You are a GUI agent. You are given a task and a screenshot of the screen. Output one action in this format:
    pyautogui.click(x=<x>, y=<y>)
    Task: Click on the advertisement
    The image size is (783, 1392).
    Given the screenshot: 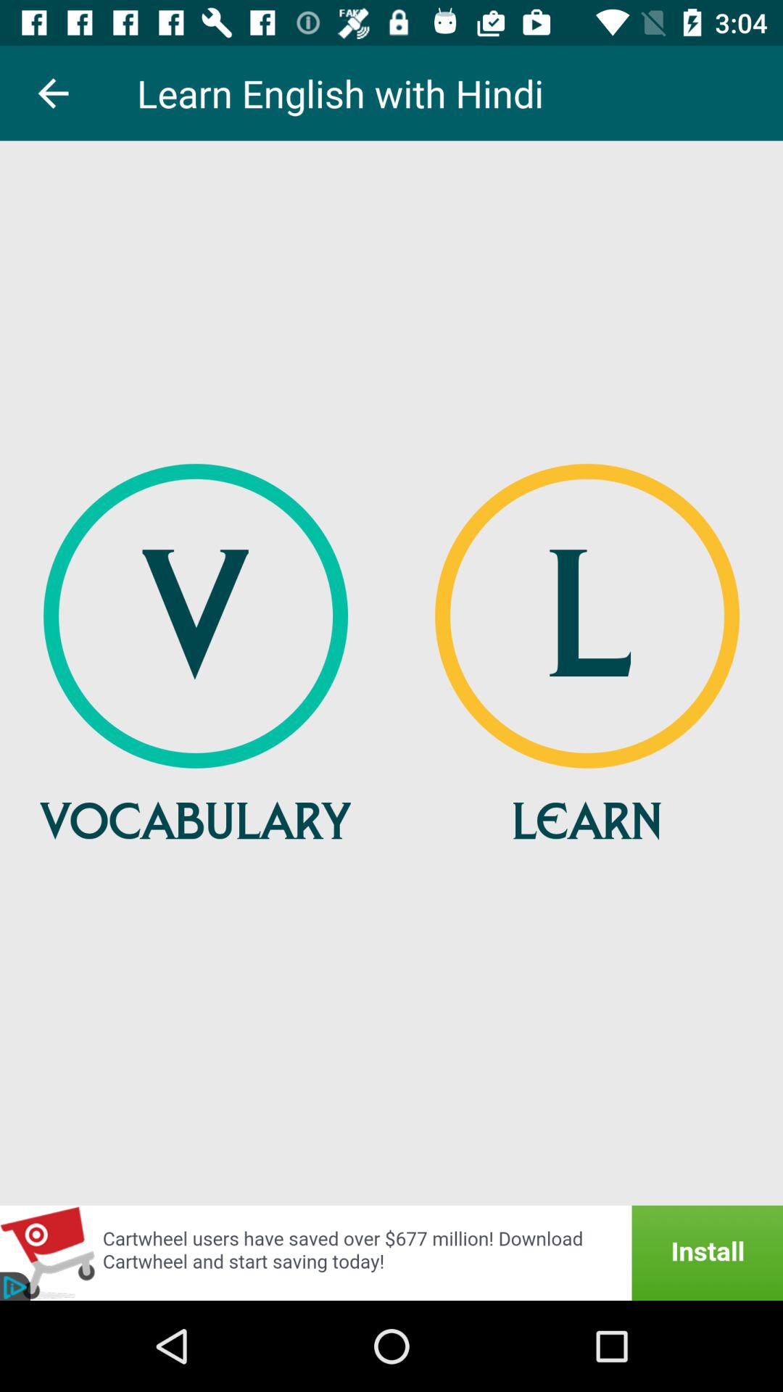 What is the action you would take?
    pyautogui.click(x=391, y=1253)
    